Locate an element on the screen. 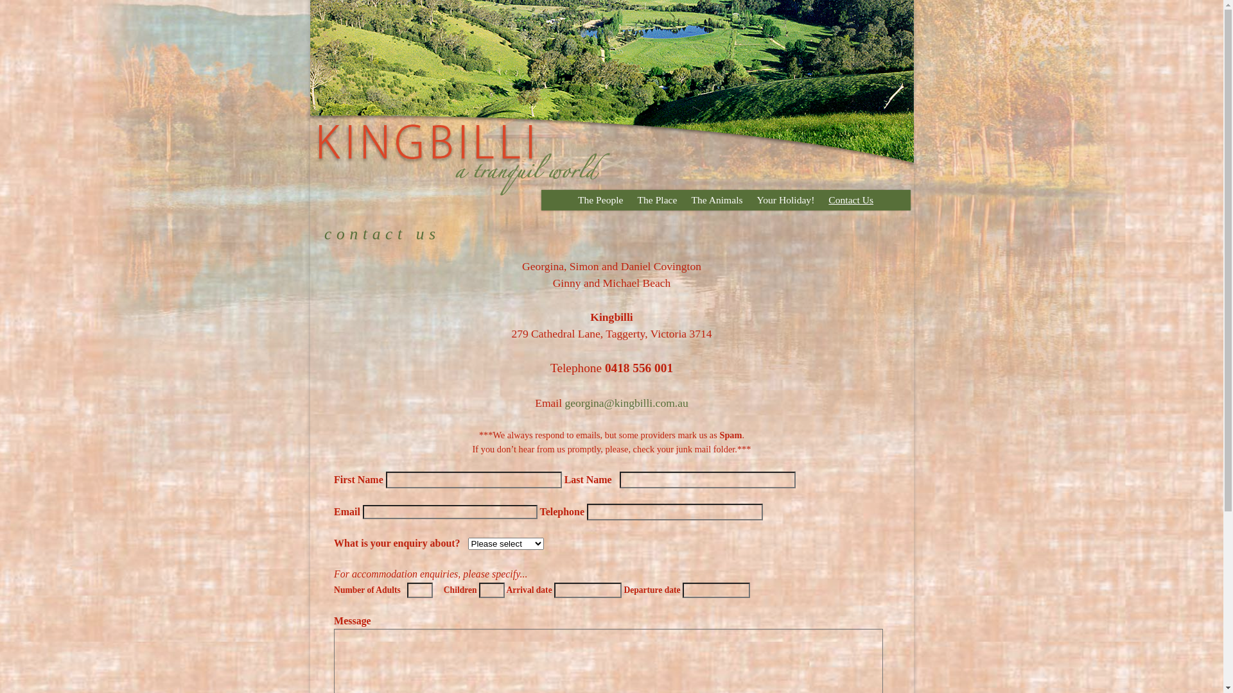 The image size is (1233, 693). Contact Us is located at coordinates (851, 200).